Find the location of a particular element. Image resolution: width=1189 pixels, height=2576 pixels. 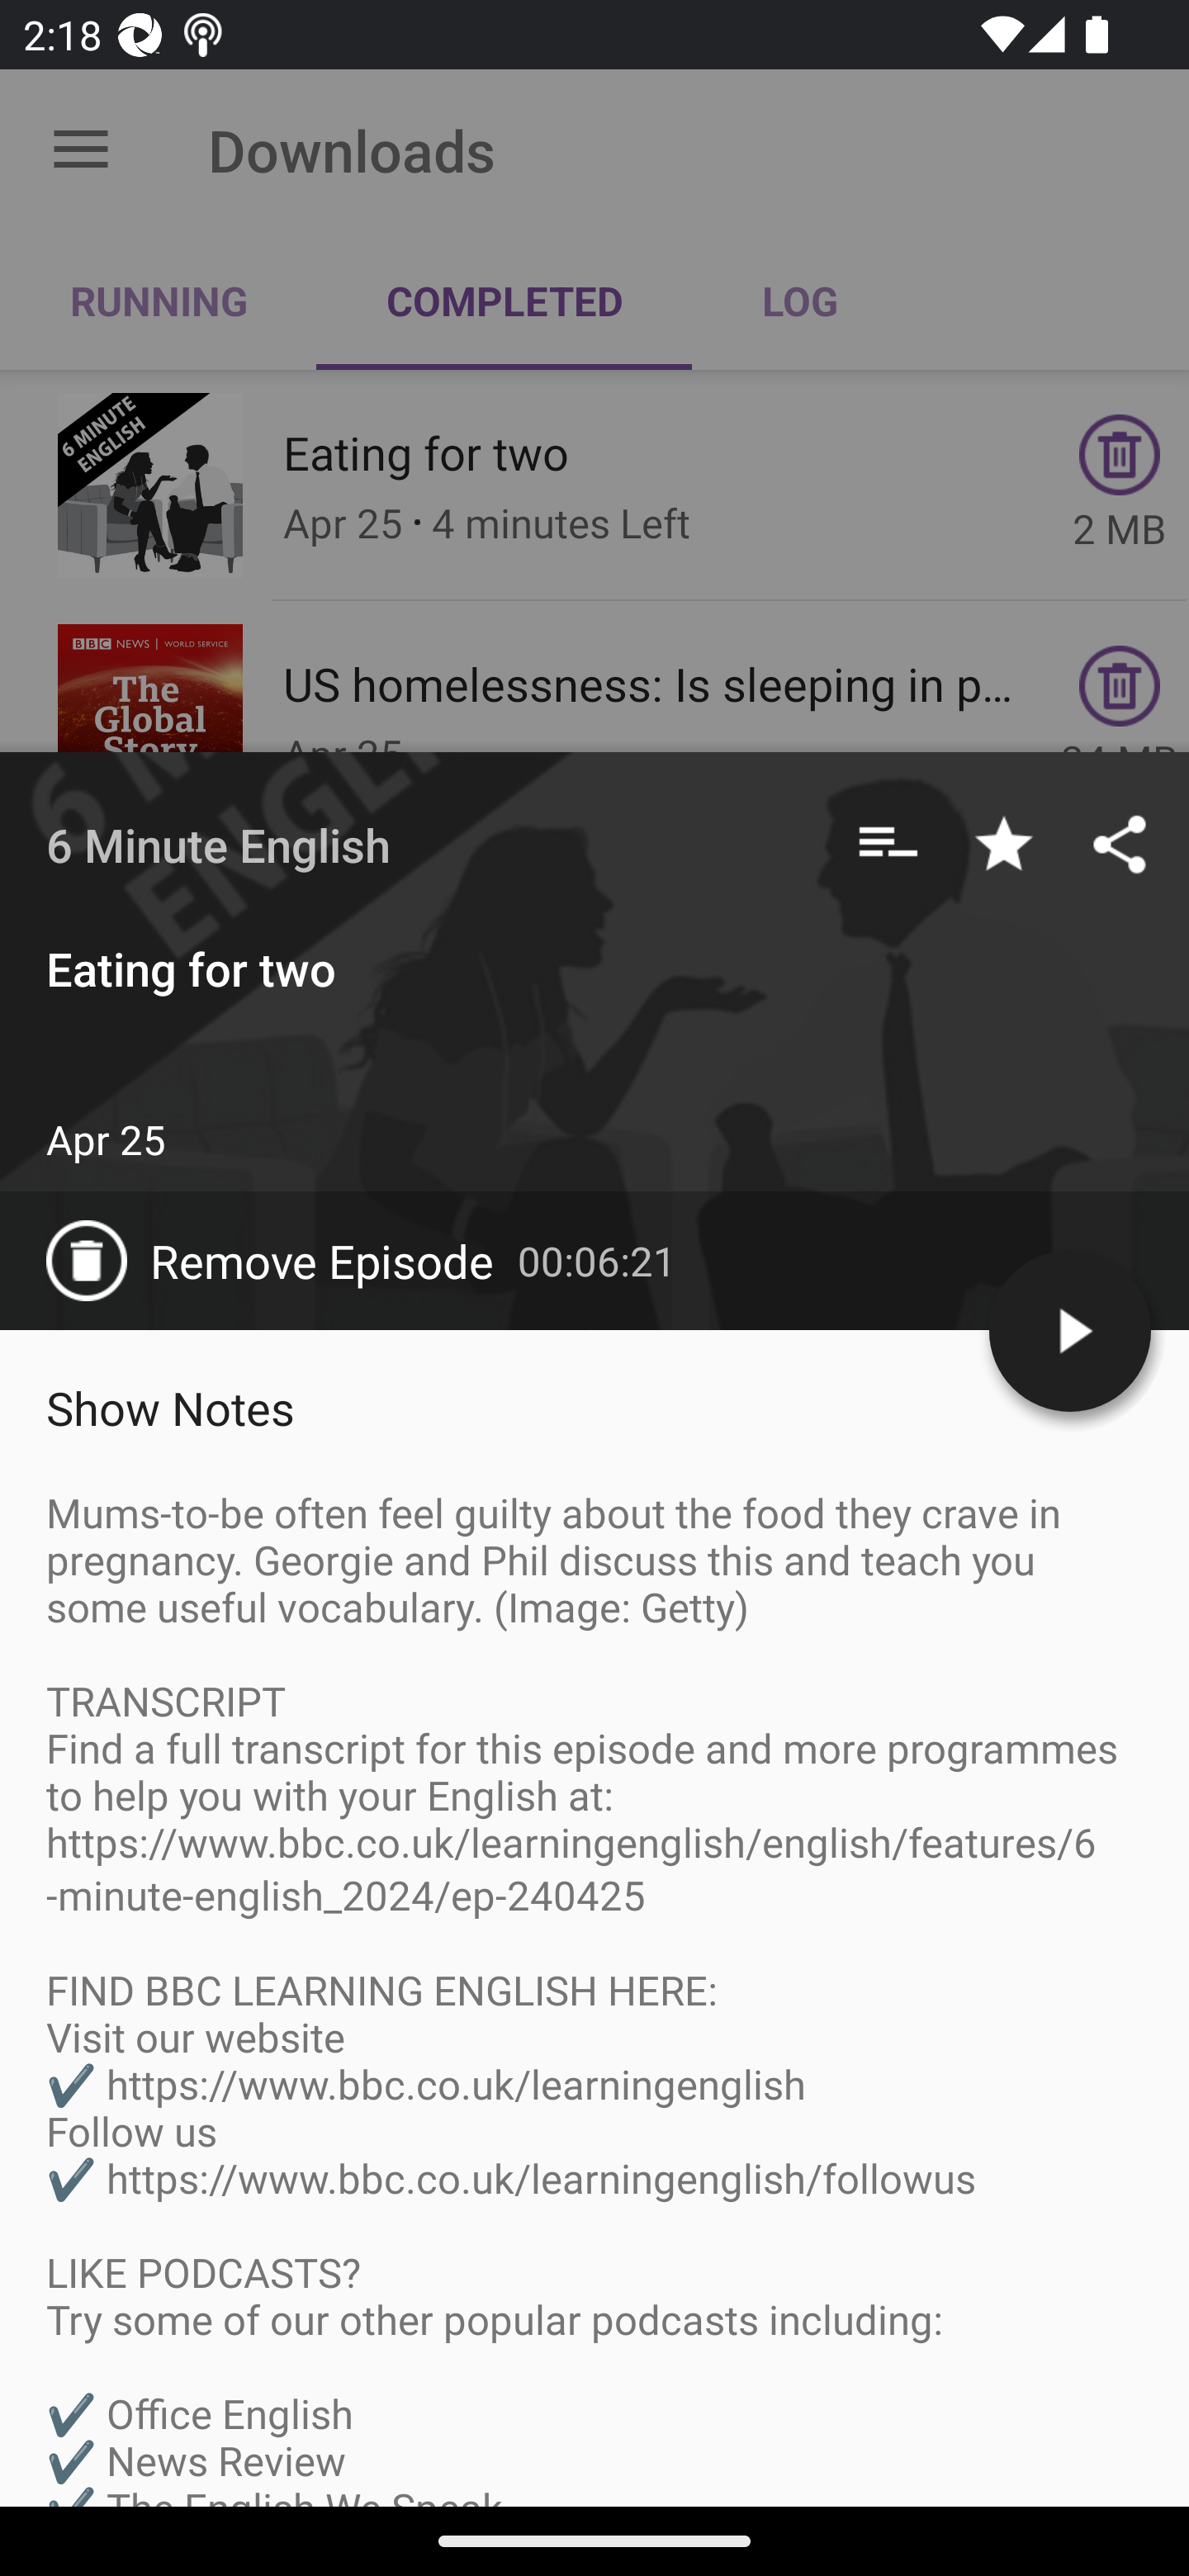

Remove Episode is located at coordinates (282, 1260).